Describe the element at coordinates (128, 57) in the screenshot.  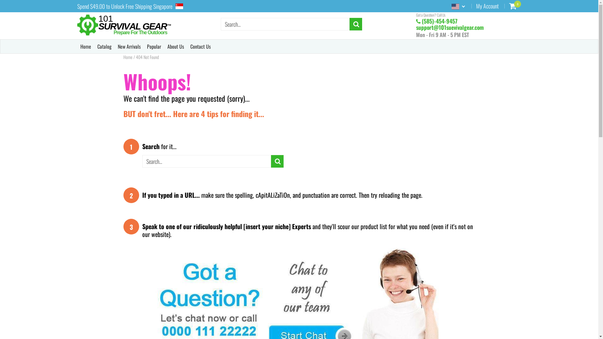
I see `Home` at that location.